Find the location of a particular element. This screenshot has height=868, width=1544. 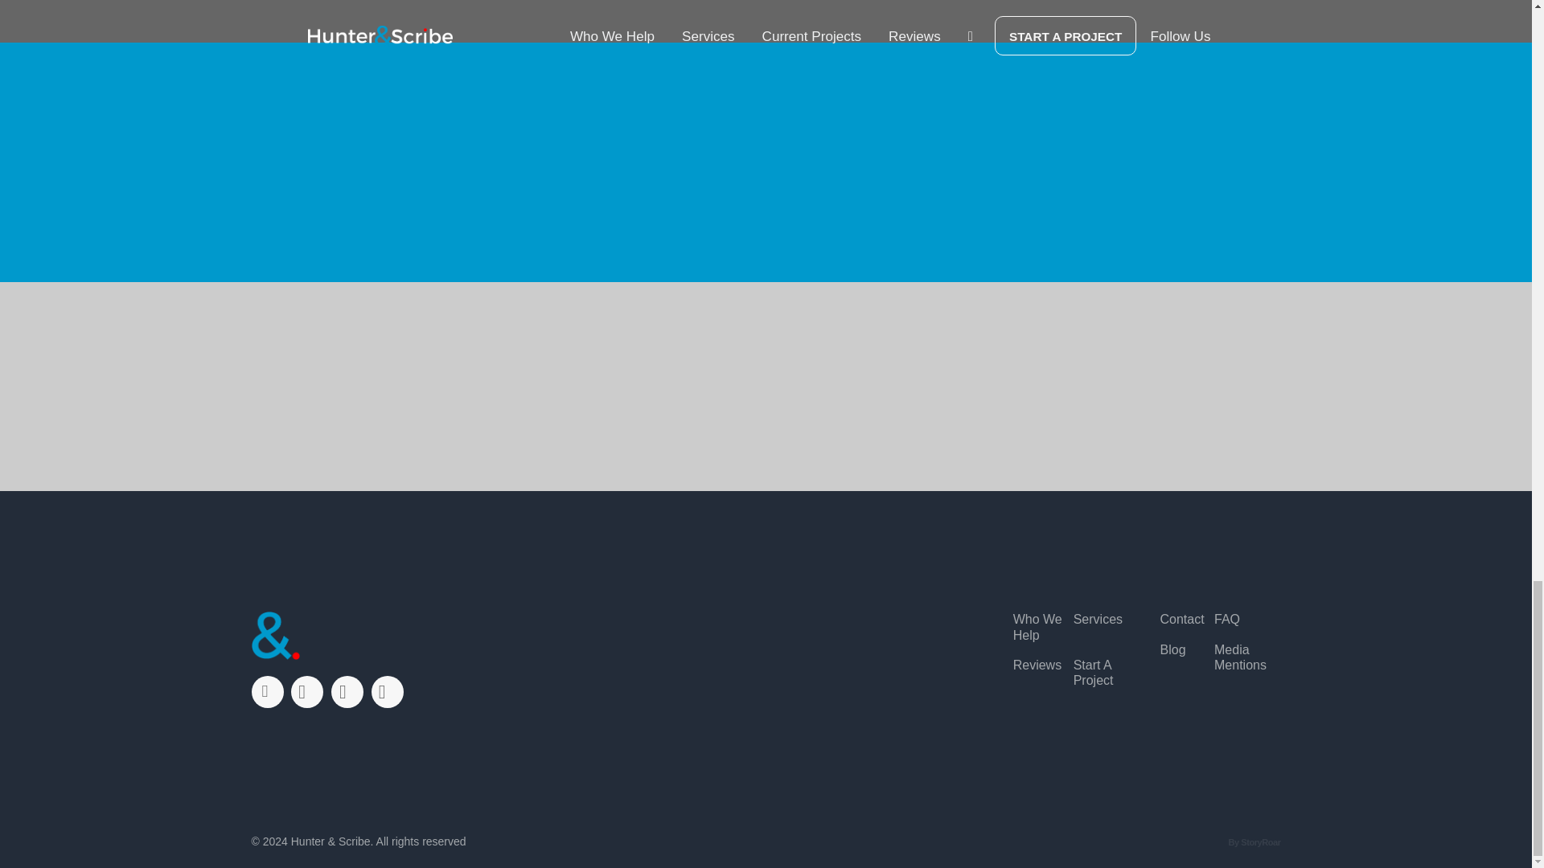

Services is located at coordinates (1097, 619).